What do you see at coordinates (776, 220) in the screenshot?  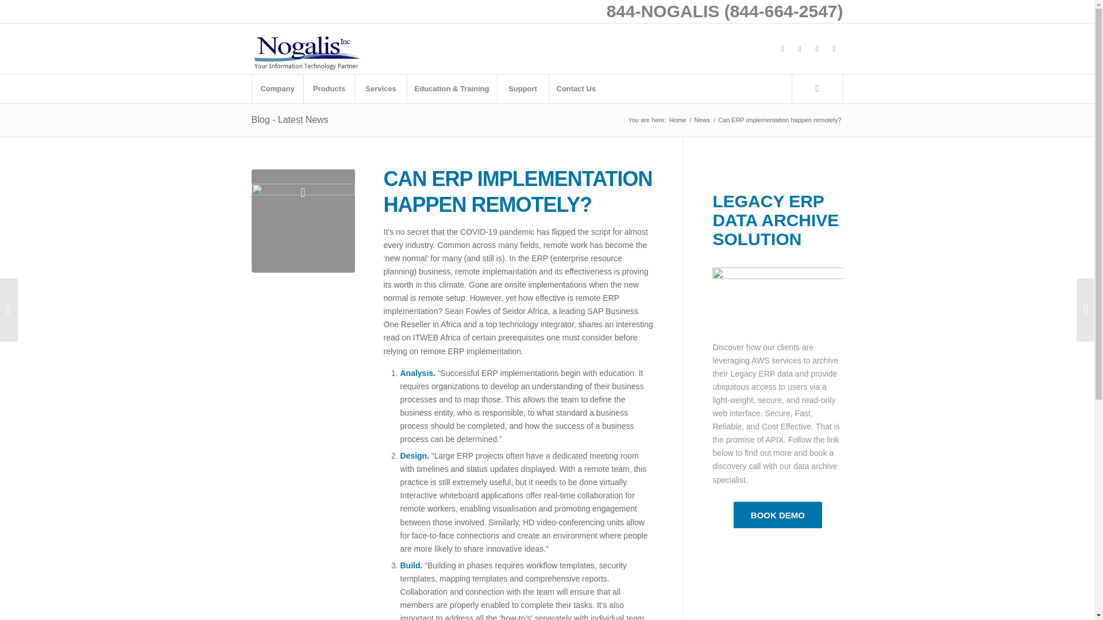 I see `LEGACY ERP DATA ARCHIVE SOLUTION` at bounding box center [776, 220].